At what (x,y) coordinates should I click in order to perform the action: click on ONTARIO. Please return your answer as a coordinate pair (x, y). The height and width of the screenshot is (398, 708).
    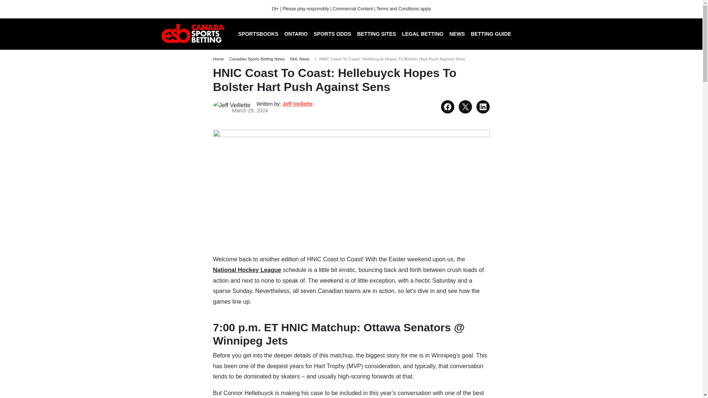
    Looking at the image, I should click on (296, 35).